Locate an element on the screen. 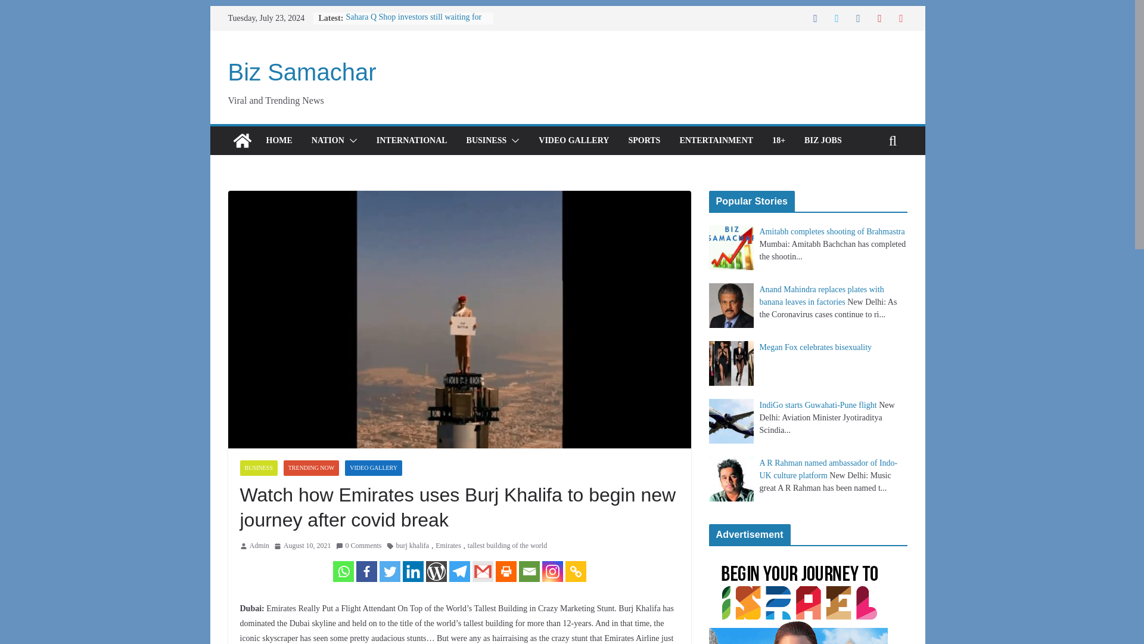 This screenshot has height=644, width=1144. BUSINESS is located at coordinates (257, 468).